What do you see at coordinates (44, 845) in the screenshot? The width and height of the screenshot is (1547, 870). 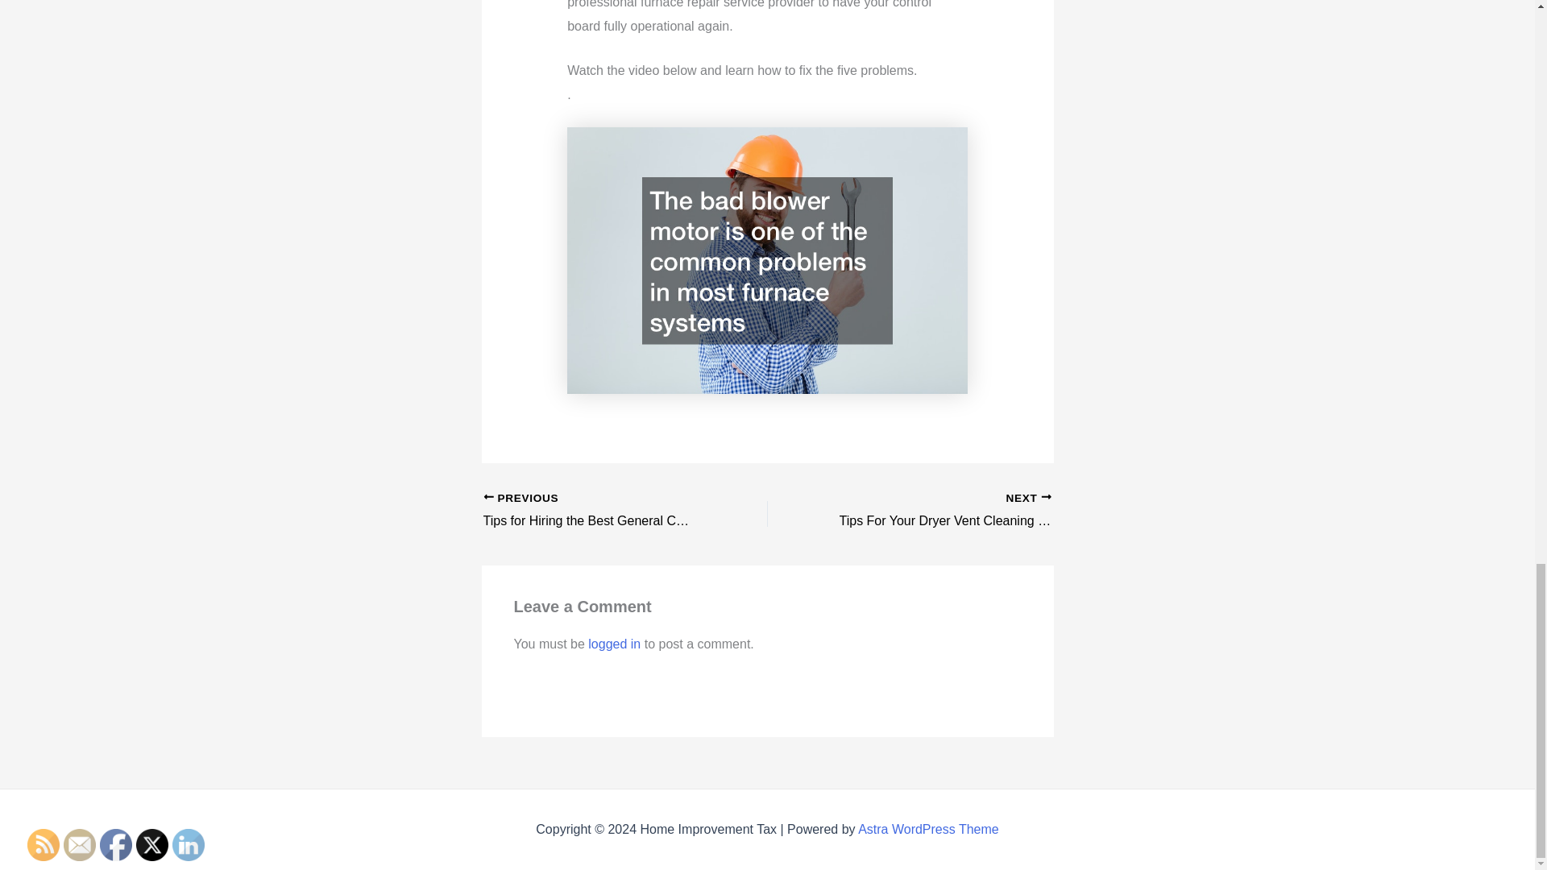 I see `RSS` at bounding box center [44, 845].